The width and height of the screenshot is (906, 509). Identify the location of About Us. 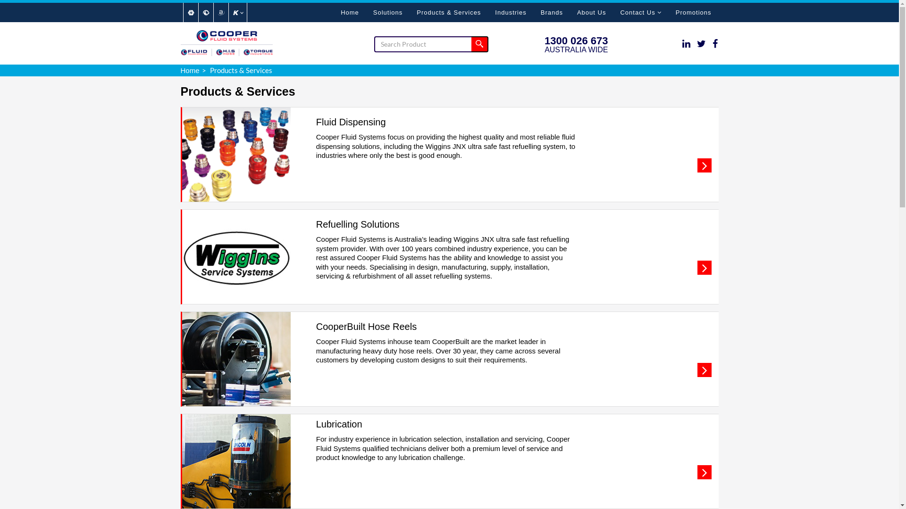
(592, 12).